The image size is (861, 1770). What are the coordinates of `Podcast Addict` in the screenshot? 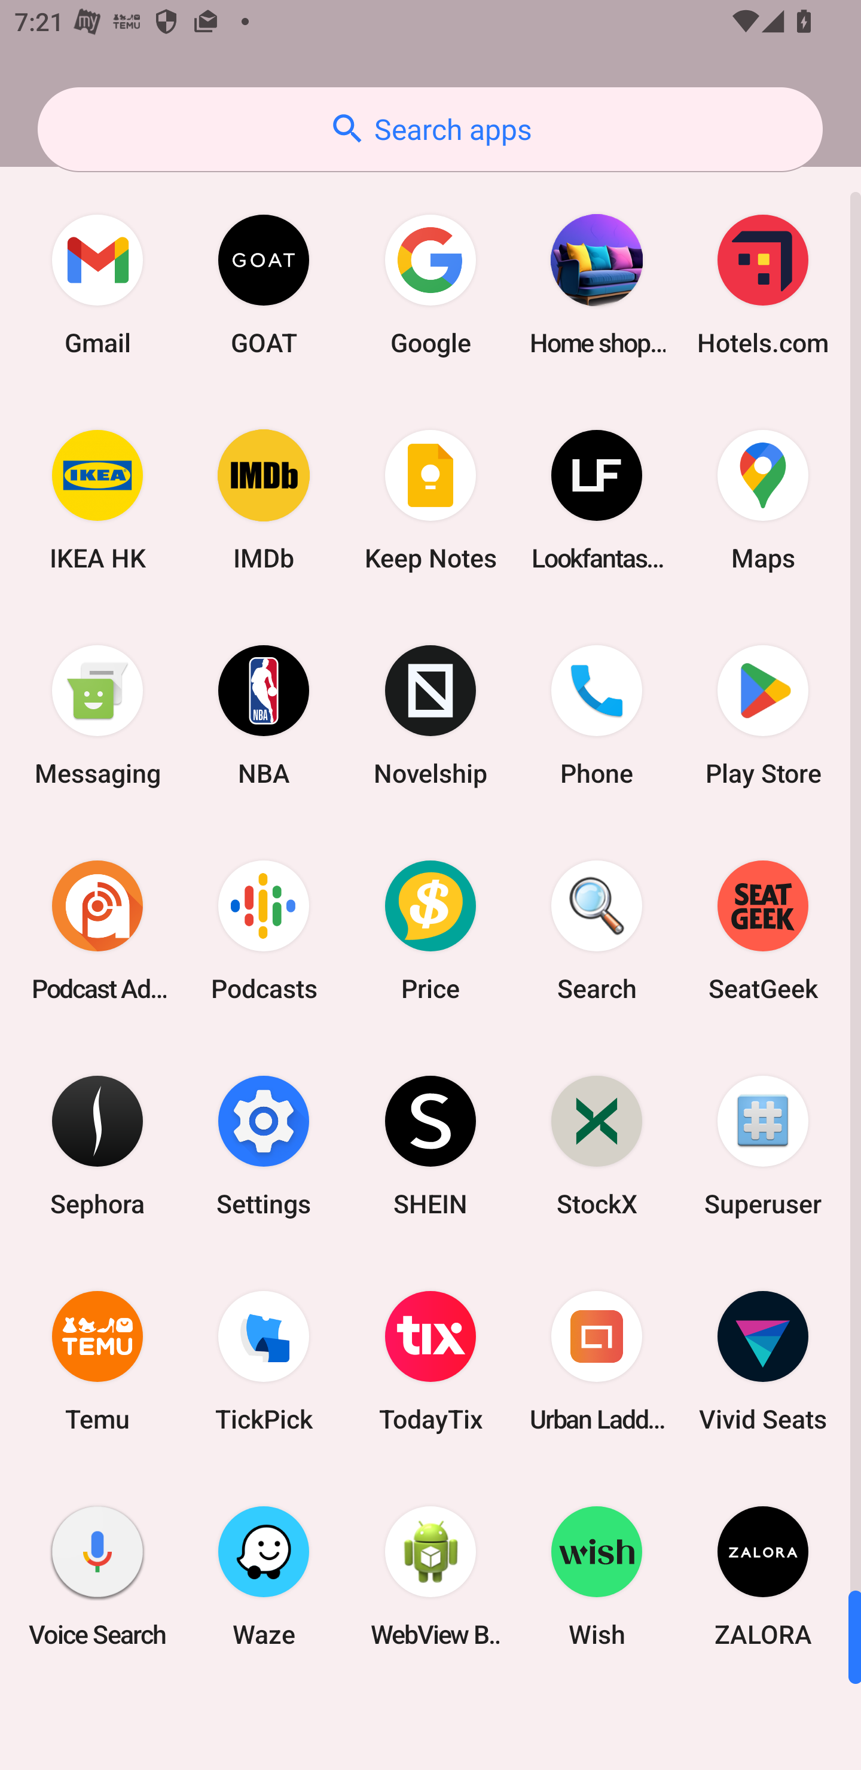 It's located at (97, 930).